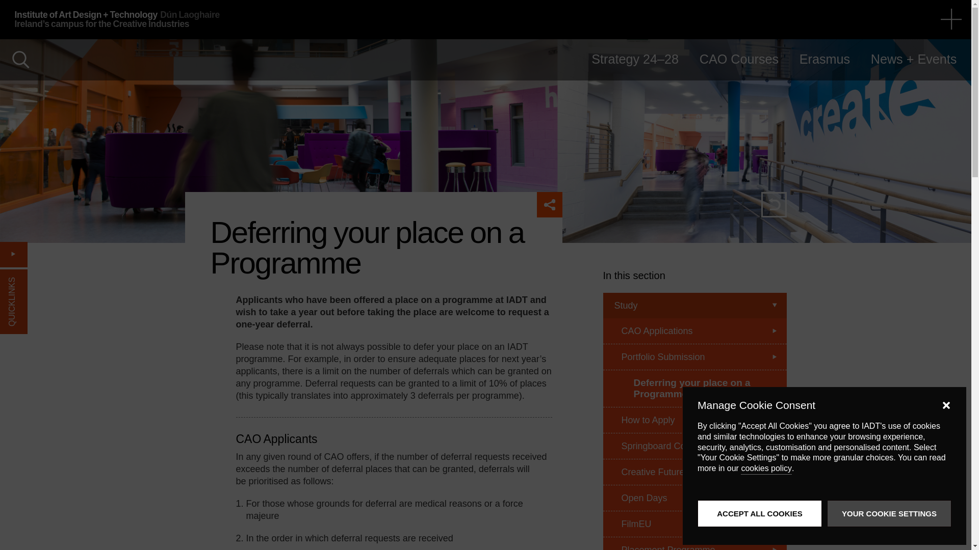 The width and height of the screenshot is (979, 550). Describe the element at coordinates (694, 421) in the screenshot. I see `How to Apply` at that location.